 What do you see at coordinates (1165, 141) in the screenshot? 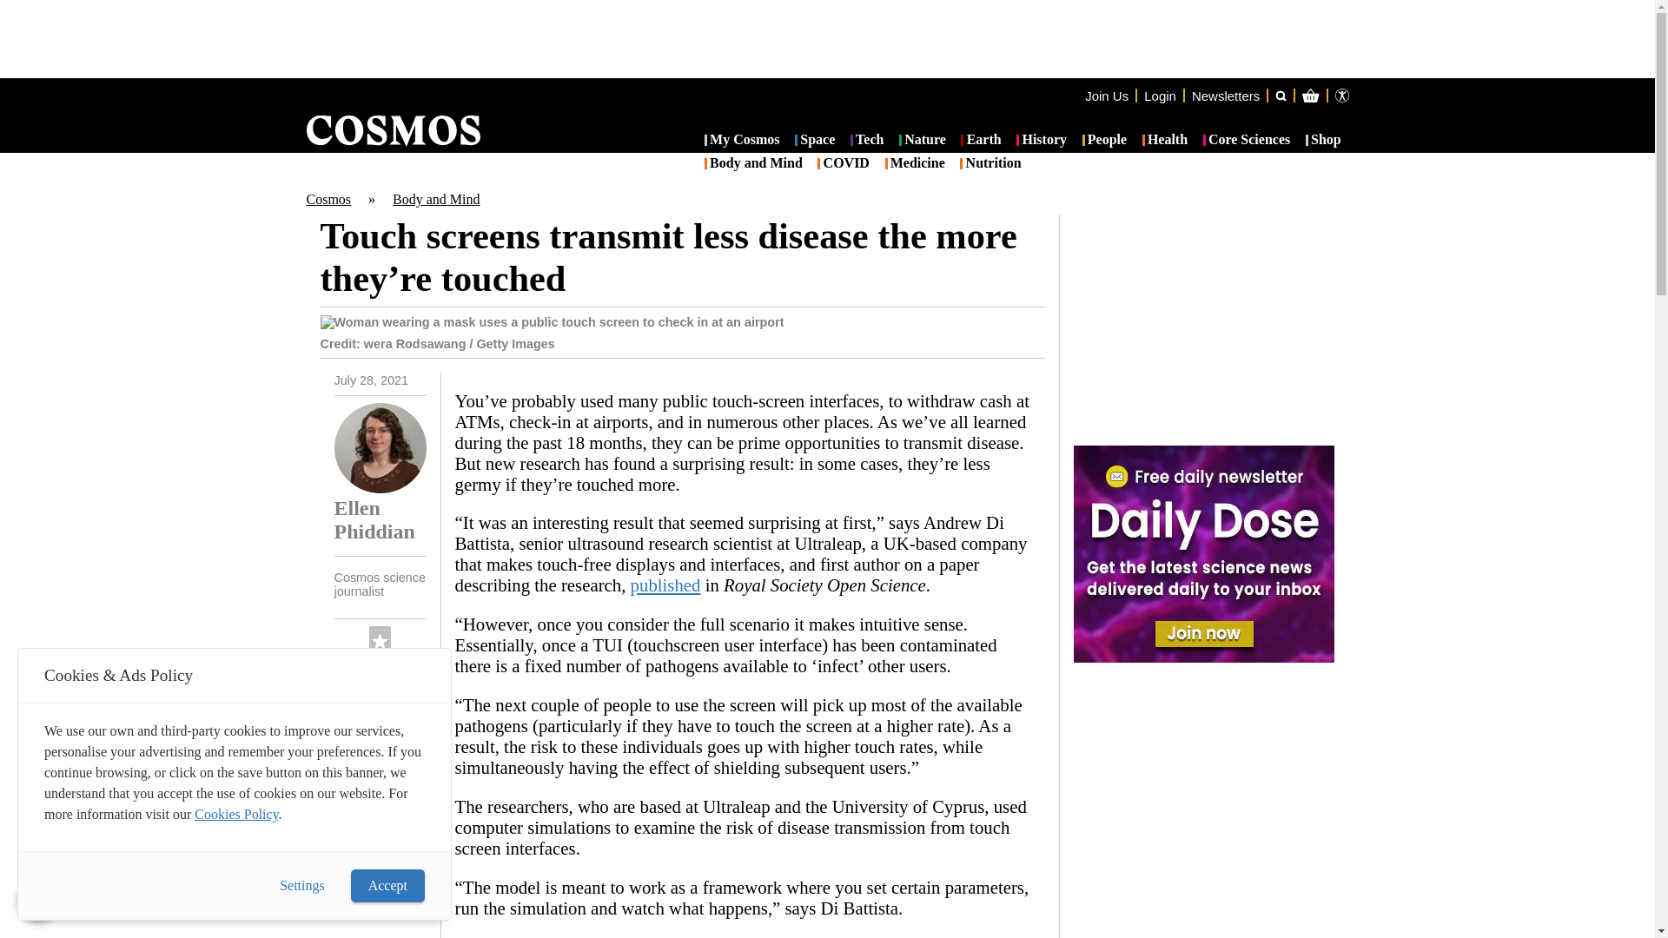
I see `Health` at bounding box center [1165, 141].